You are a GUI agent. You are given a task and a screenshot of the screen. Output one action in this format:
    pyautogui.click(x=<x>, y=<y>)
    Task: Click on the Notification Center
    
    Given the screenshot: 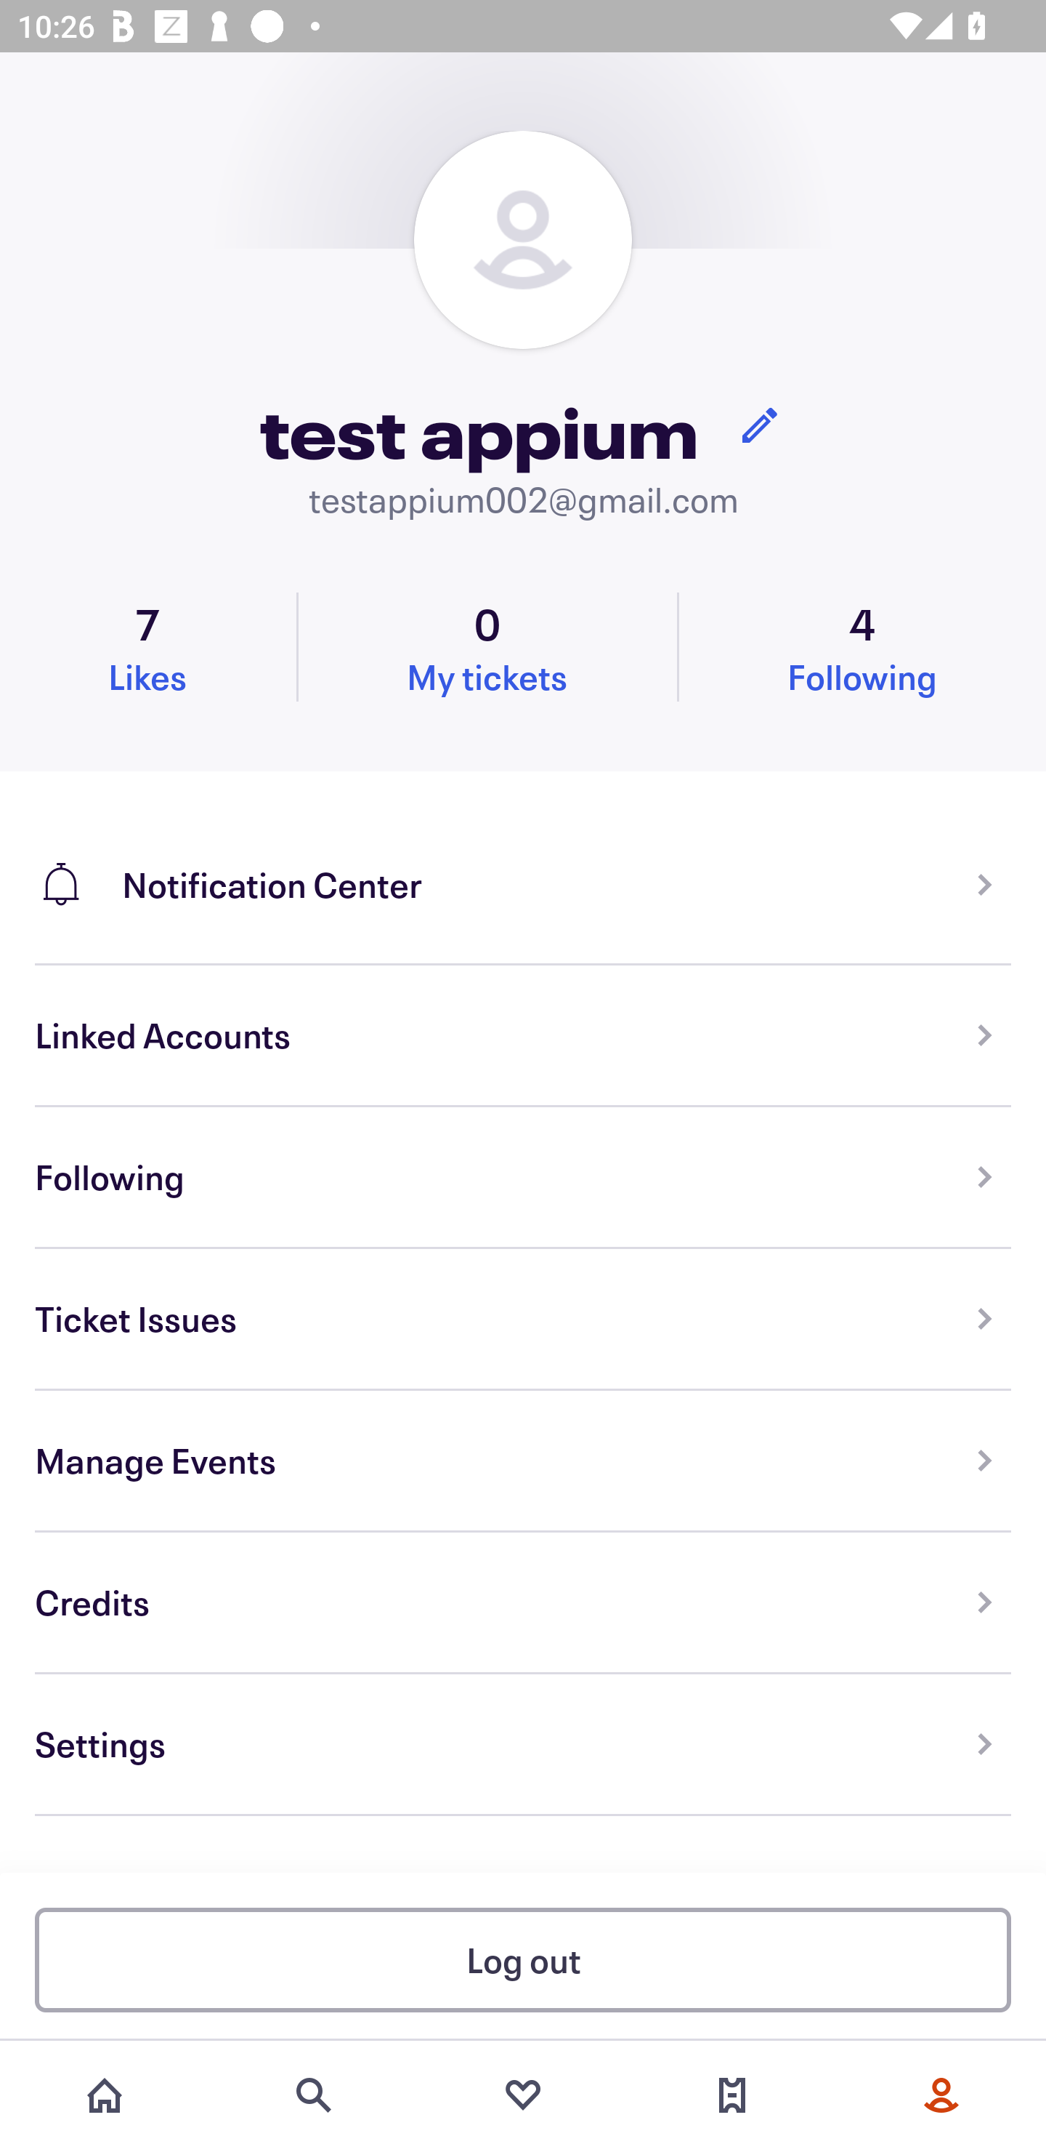 What is the action you would take?
    pyautogui.click(x=523, y=868)
    